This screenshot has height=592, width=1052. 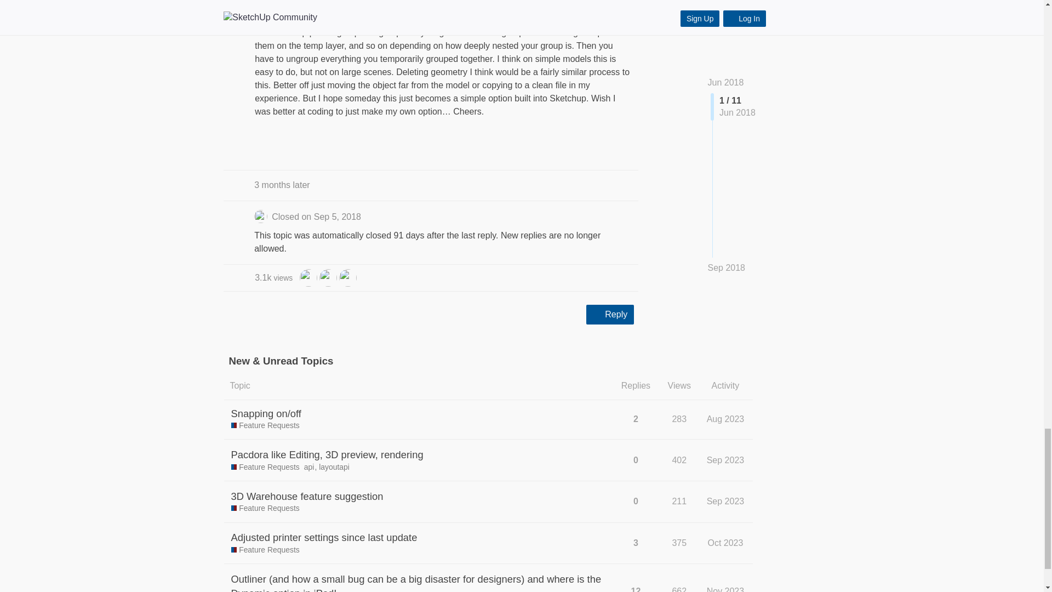 I want to click on Dave, so click(x=328, y=277).